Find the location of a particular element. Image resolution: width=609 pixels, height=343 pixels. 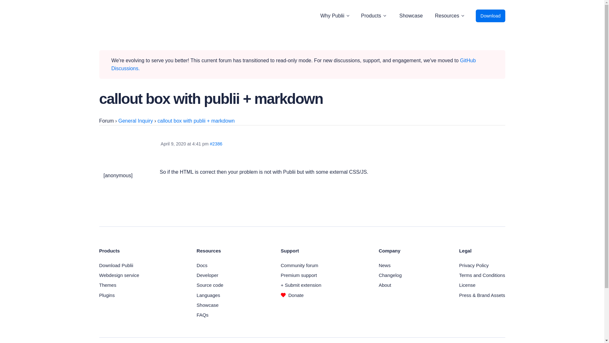

Showcase is located at coordinates (207, 305).